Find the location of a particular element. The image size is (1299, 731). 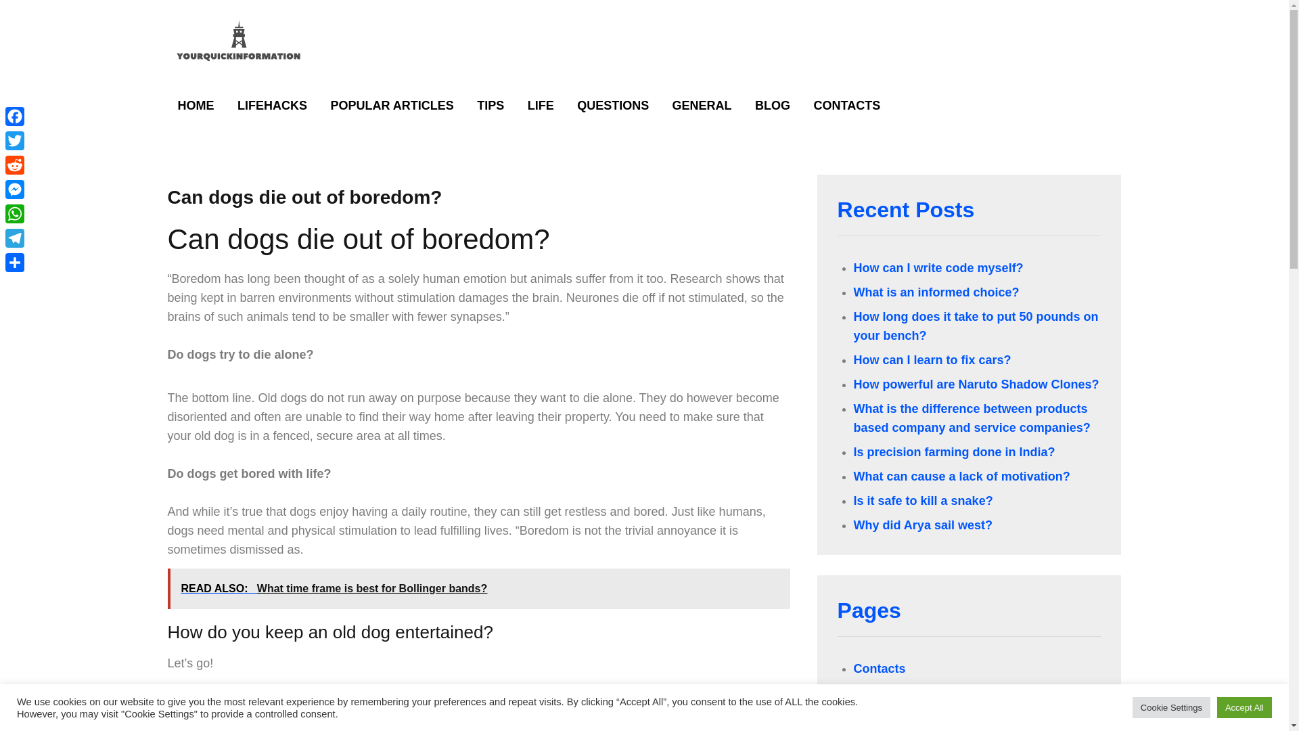

HOME is located at coordinates (196, 106).